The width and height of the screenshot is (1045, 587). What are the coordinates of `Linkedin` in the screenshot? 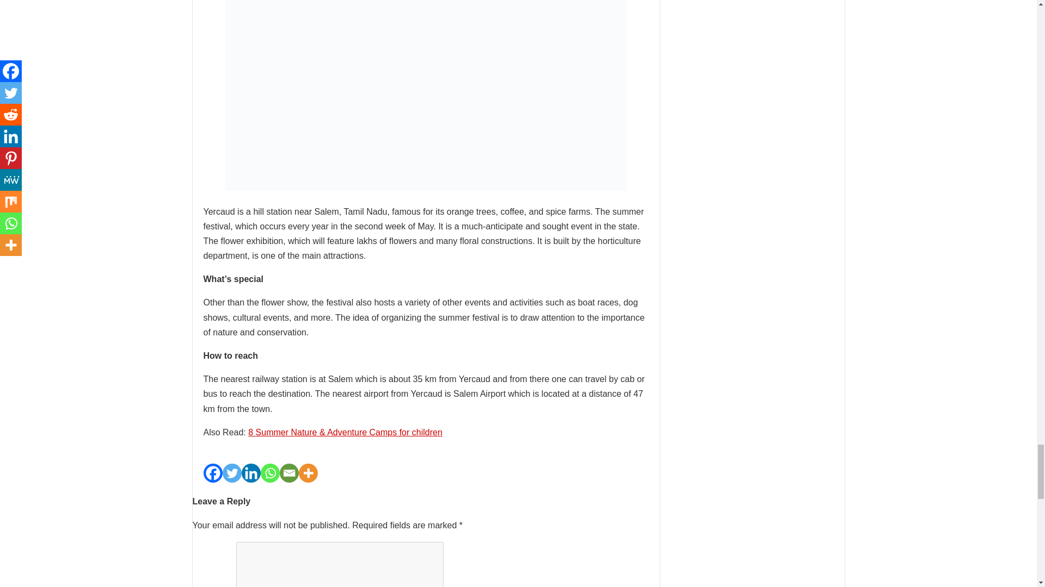 It's located at (250, 473).